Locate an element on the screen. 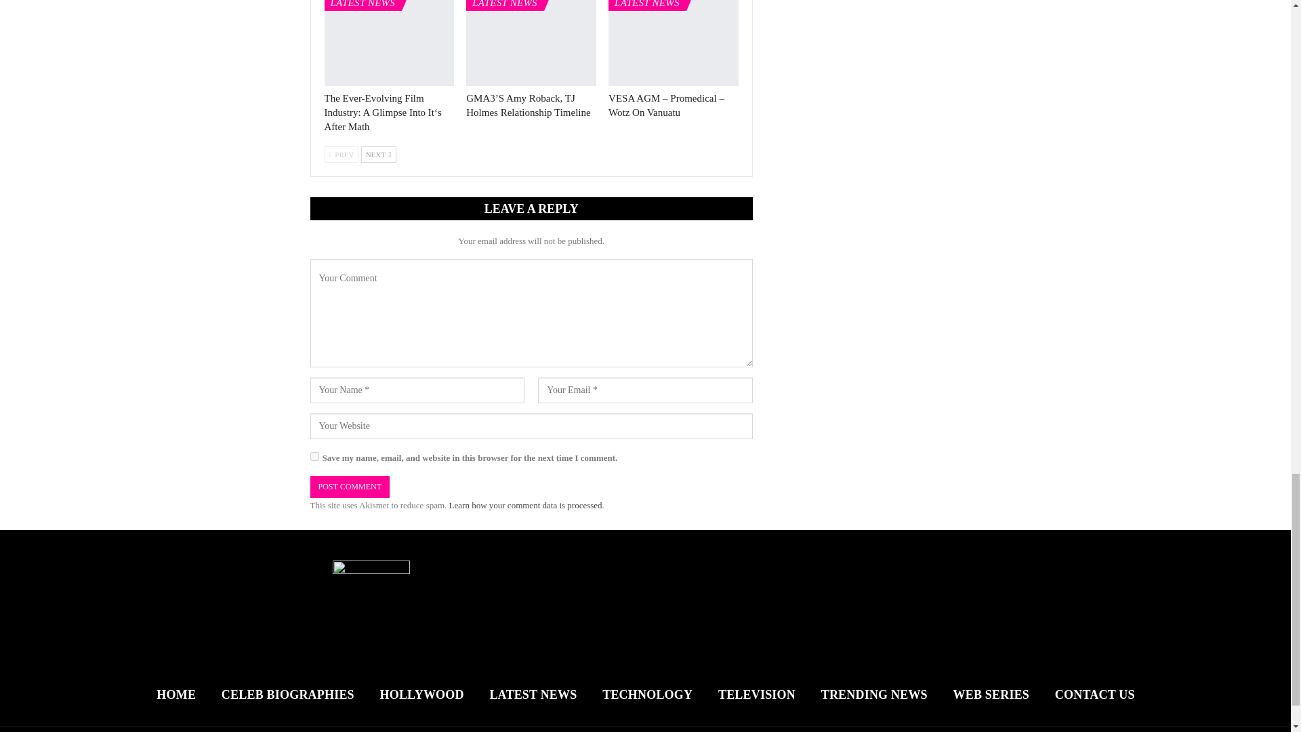 The height and width of the screenshot is (732, 1301). yes is located at coordinates (314, 457).